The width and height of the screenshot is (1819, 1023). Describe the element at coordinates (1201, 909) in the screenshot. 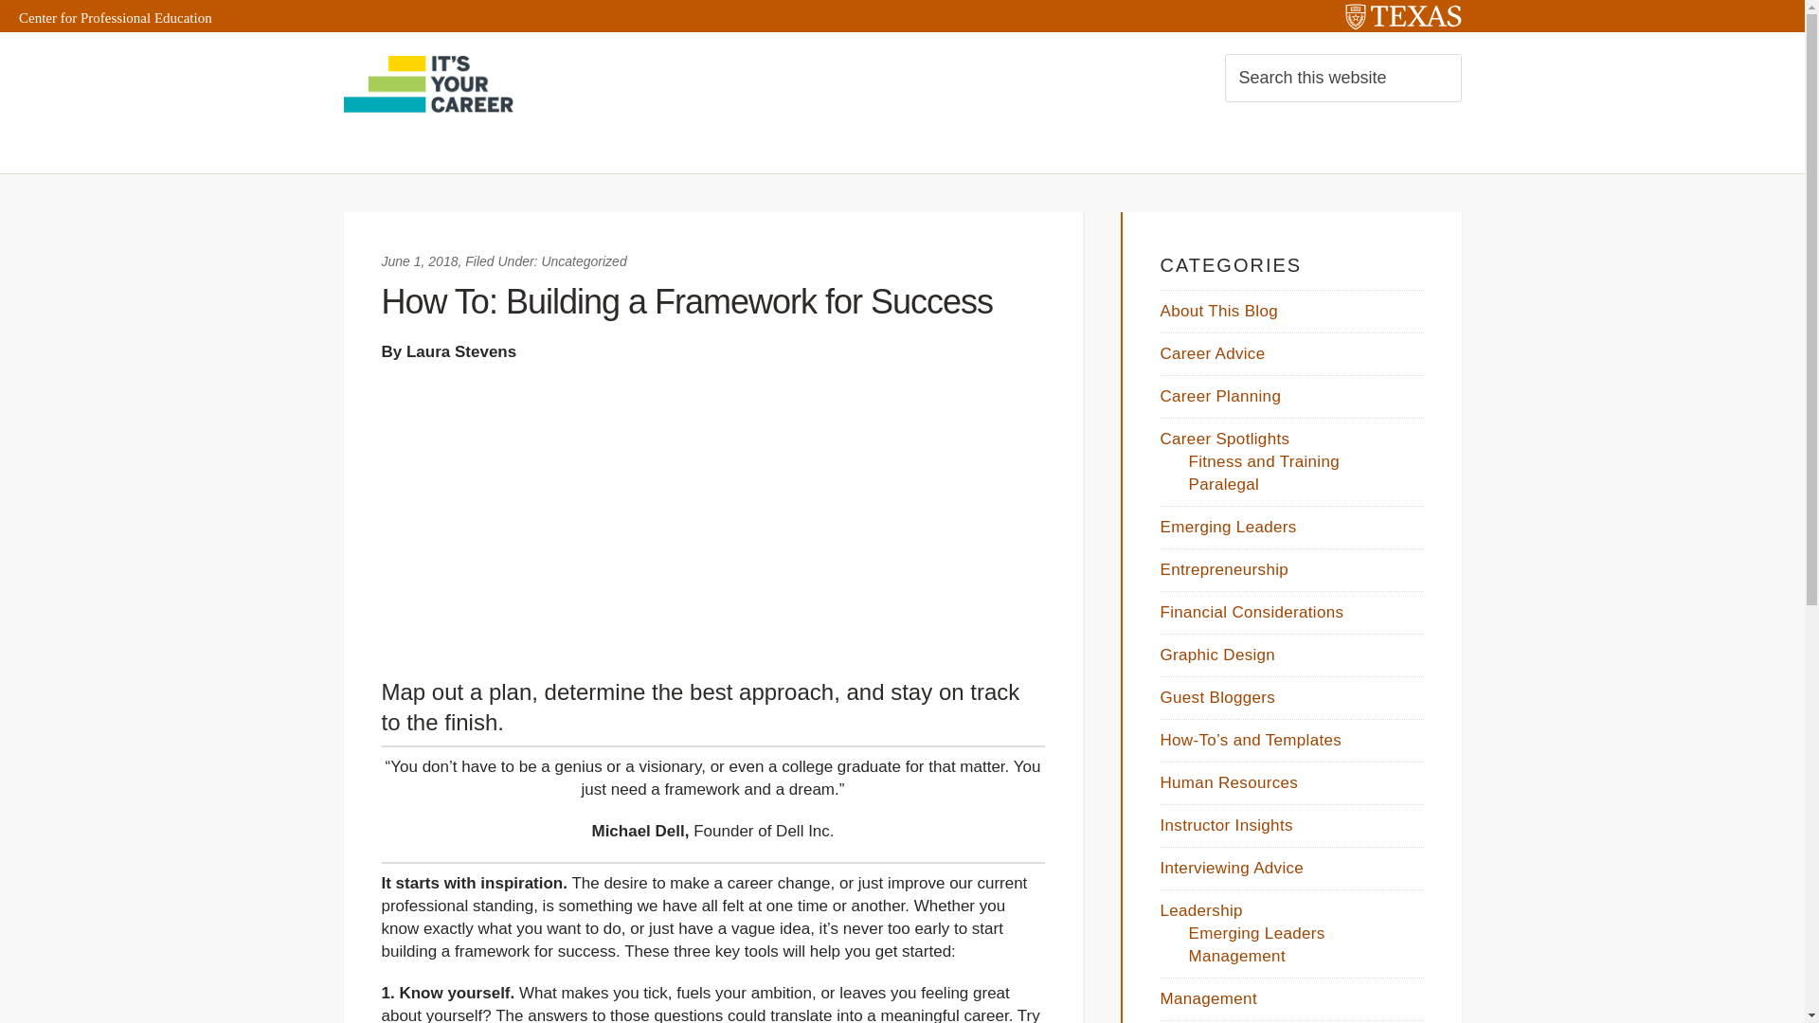

I see `Leadership` at that location.